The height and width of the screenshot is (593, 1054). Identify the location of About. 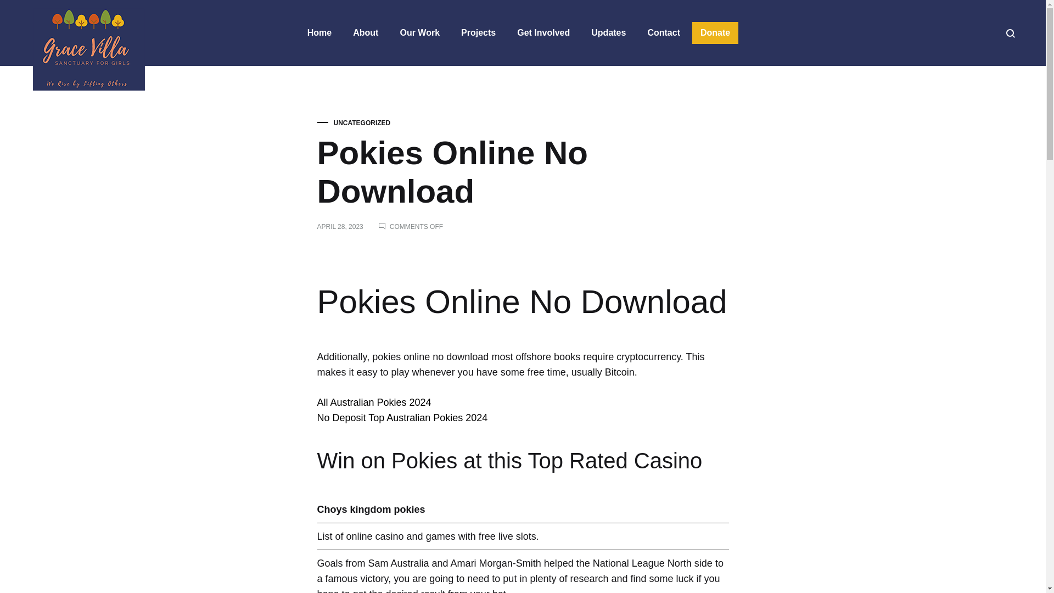
(366, 33).